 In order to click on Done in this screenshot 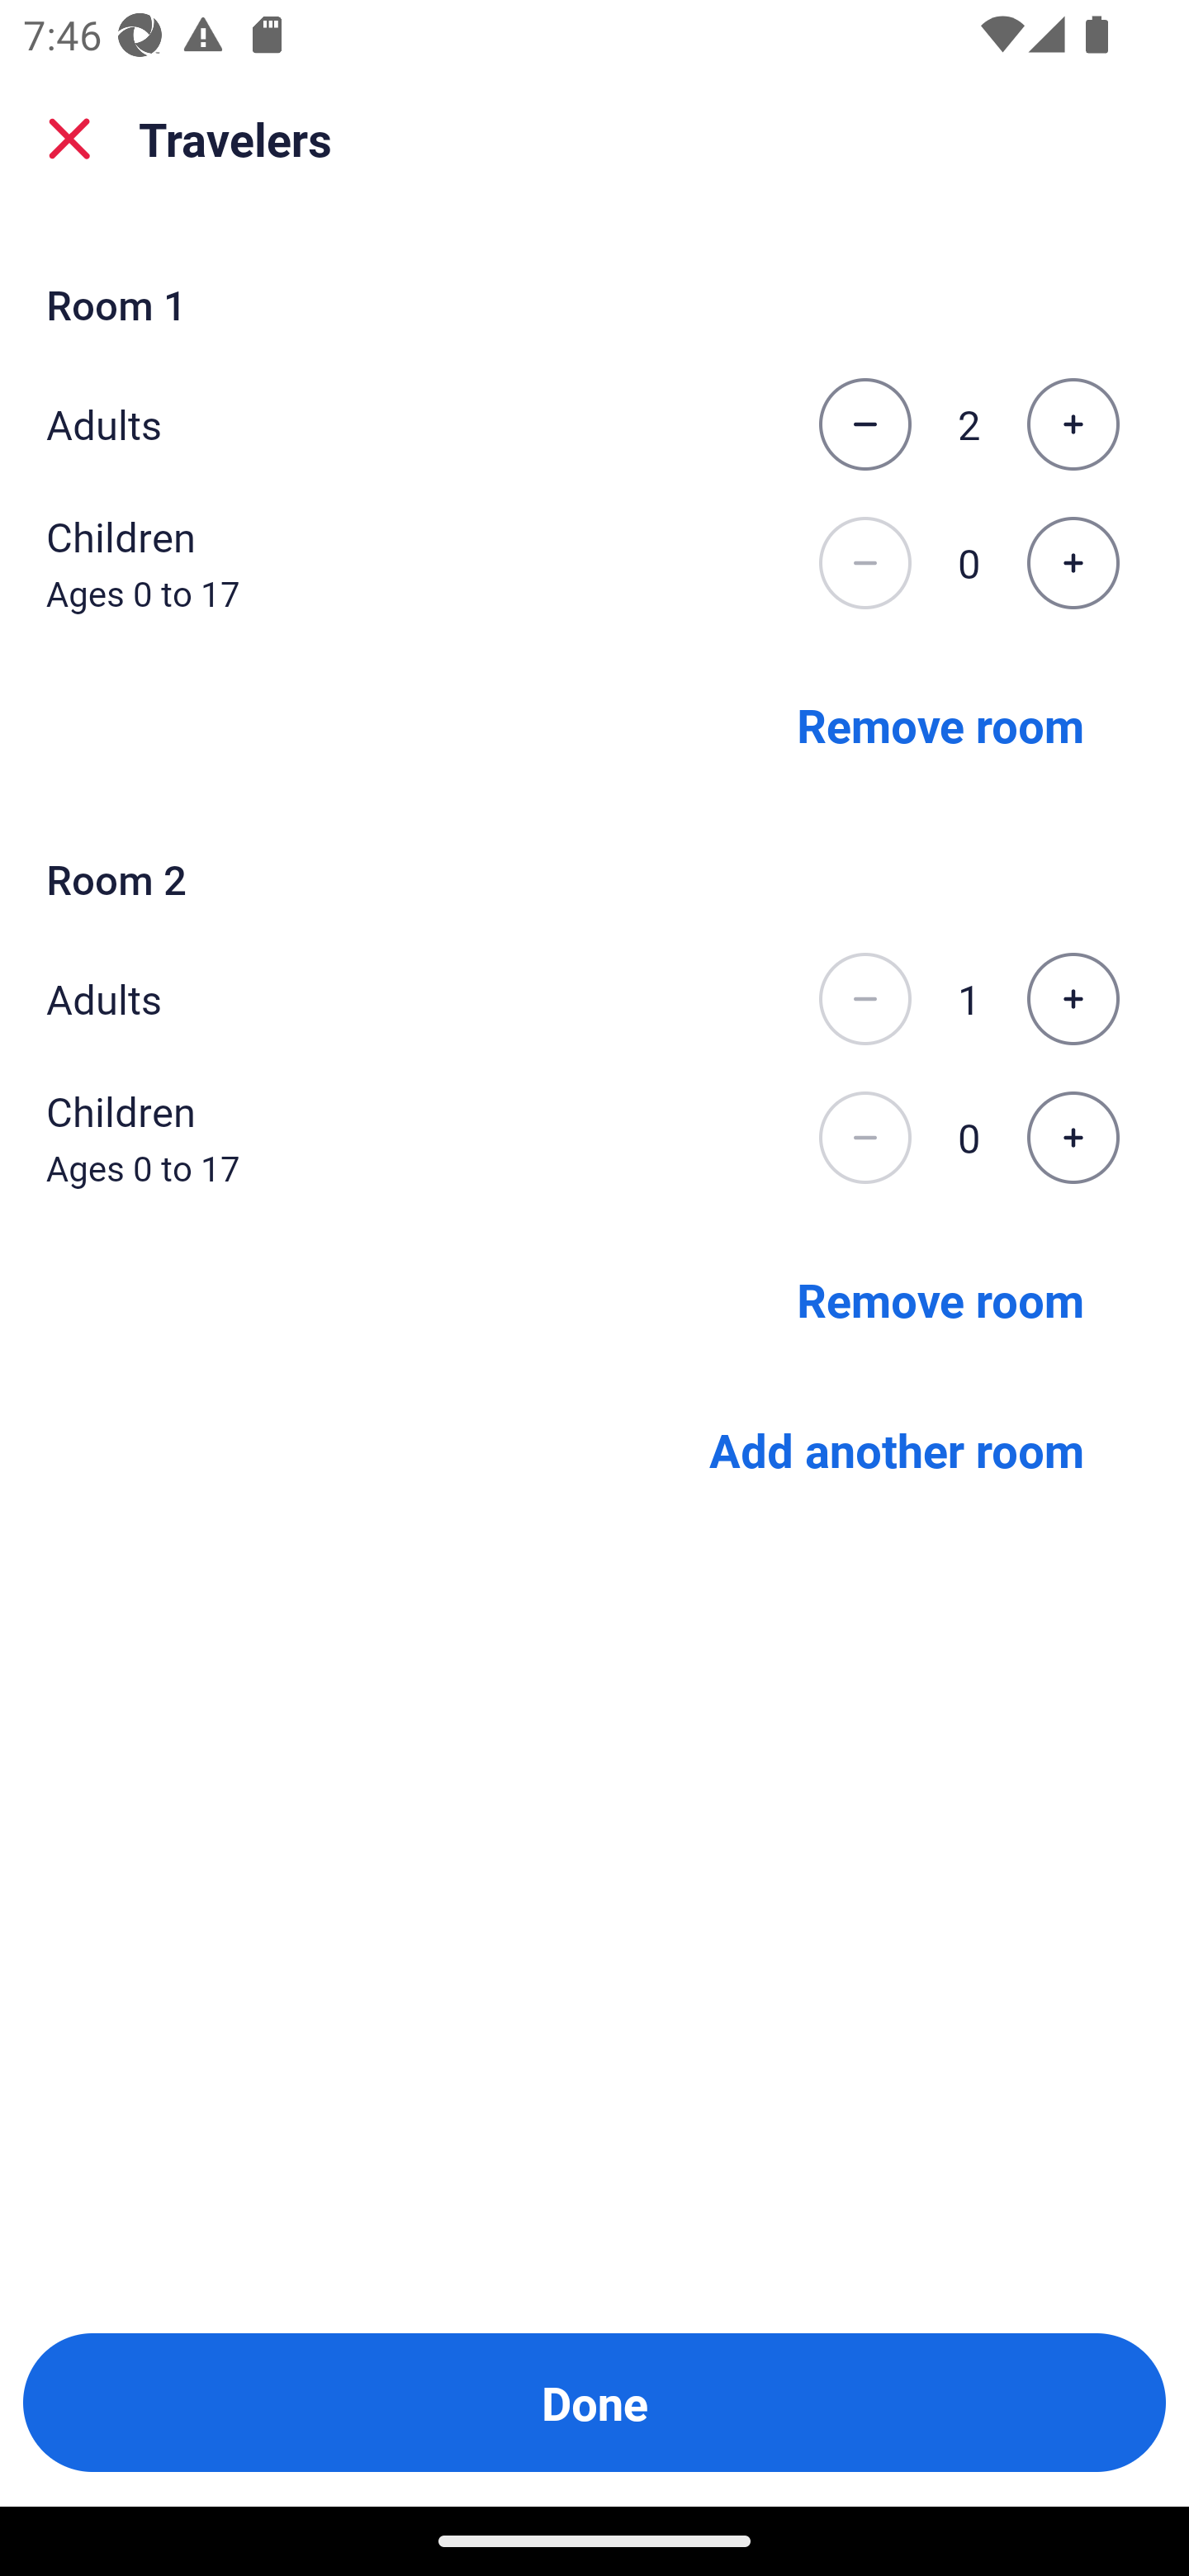, I will do `click(594, 2403)`.